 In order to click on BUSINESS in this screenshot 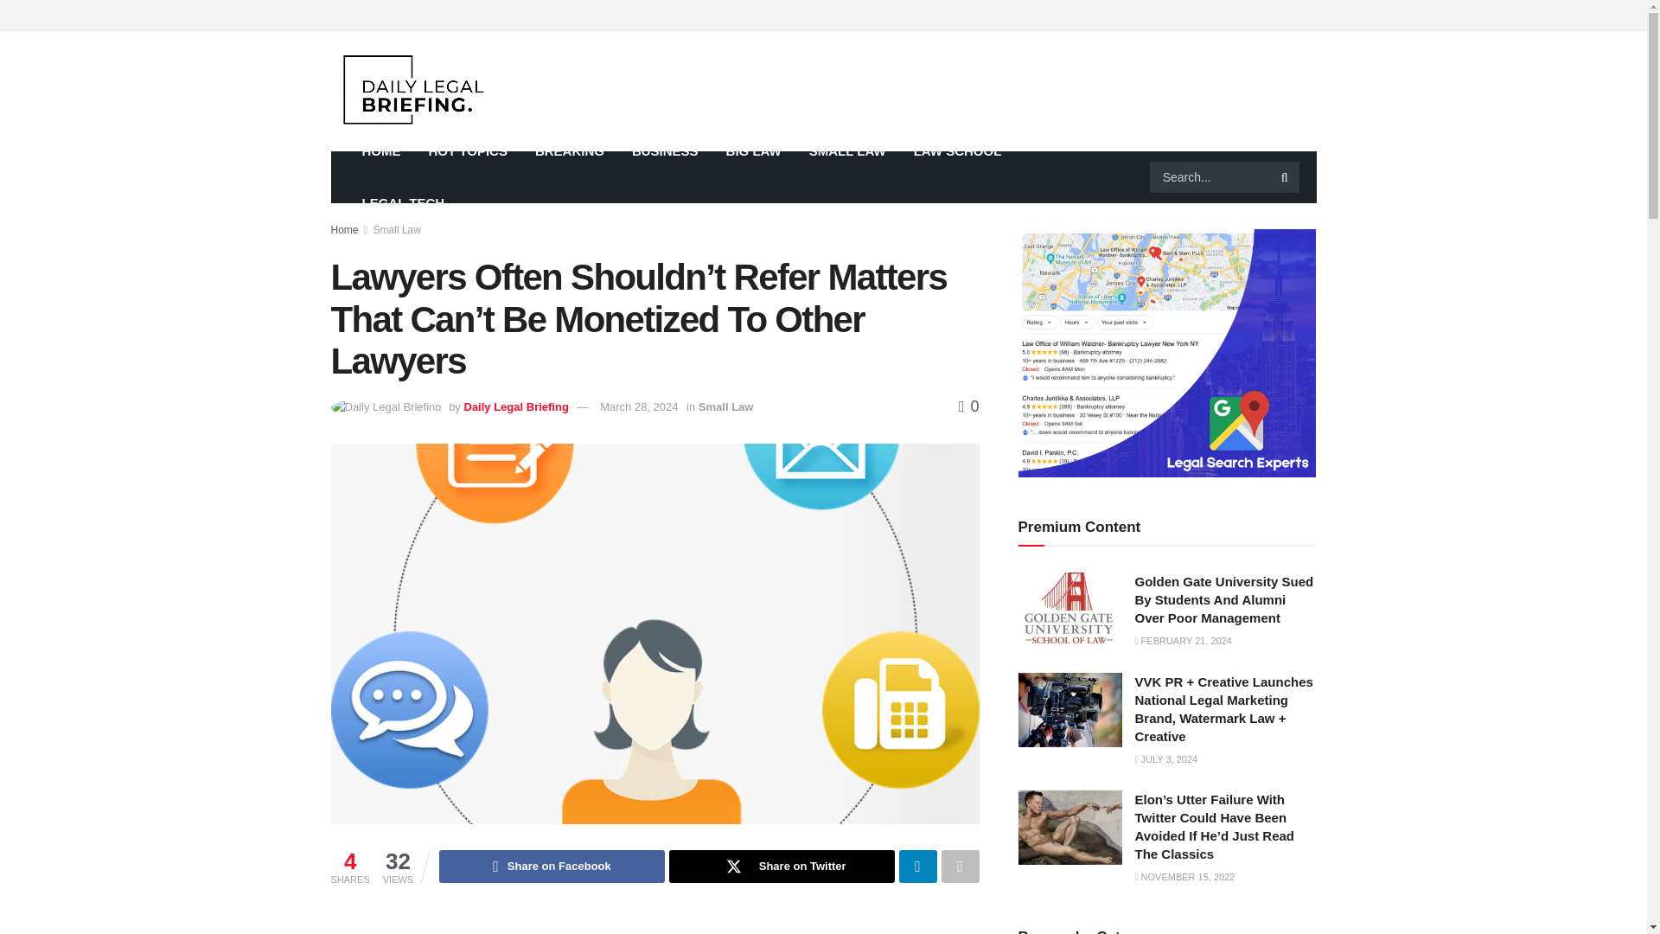, I will do `click(664, 150)`.